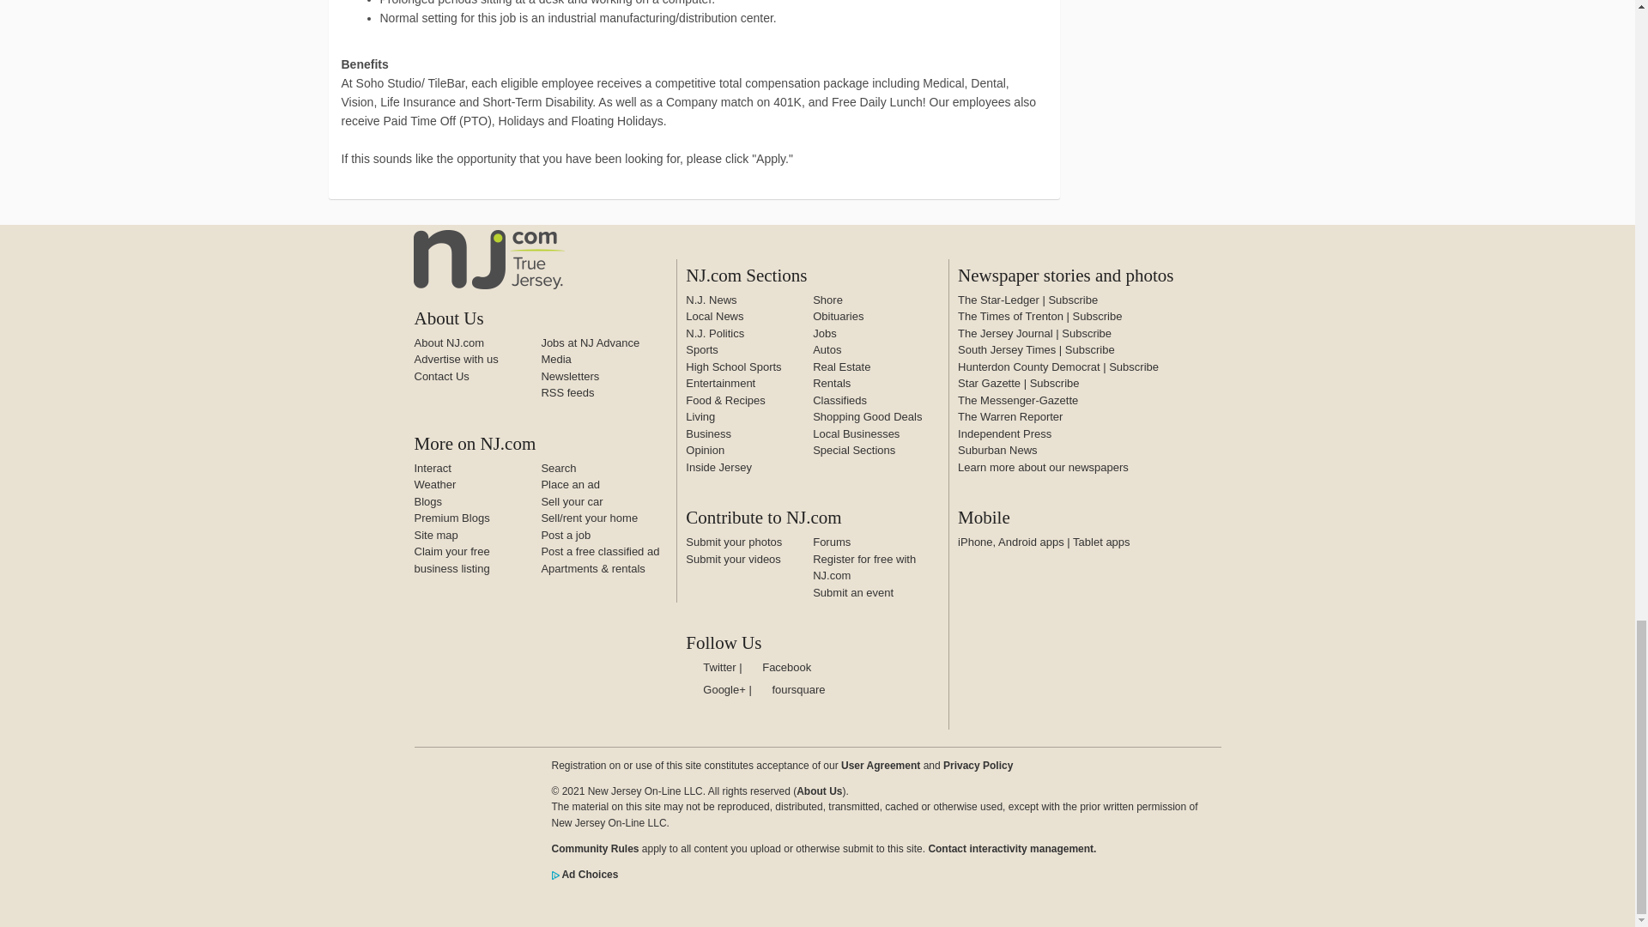  Describe the element at coordinates (440, 374) in the screenshot. I see `Contact Us` at that location.